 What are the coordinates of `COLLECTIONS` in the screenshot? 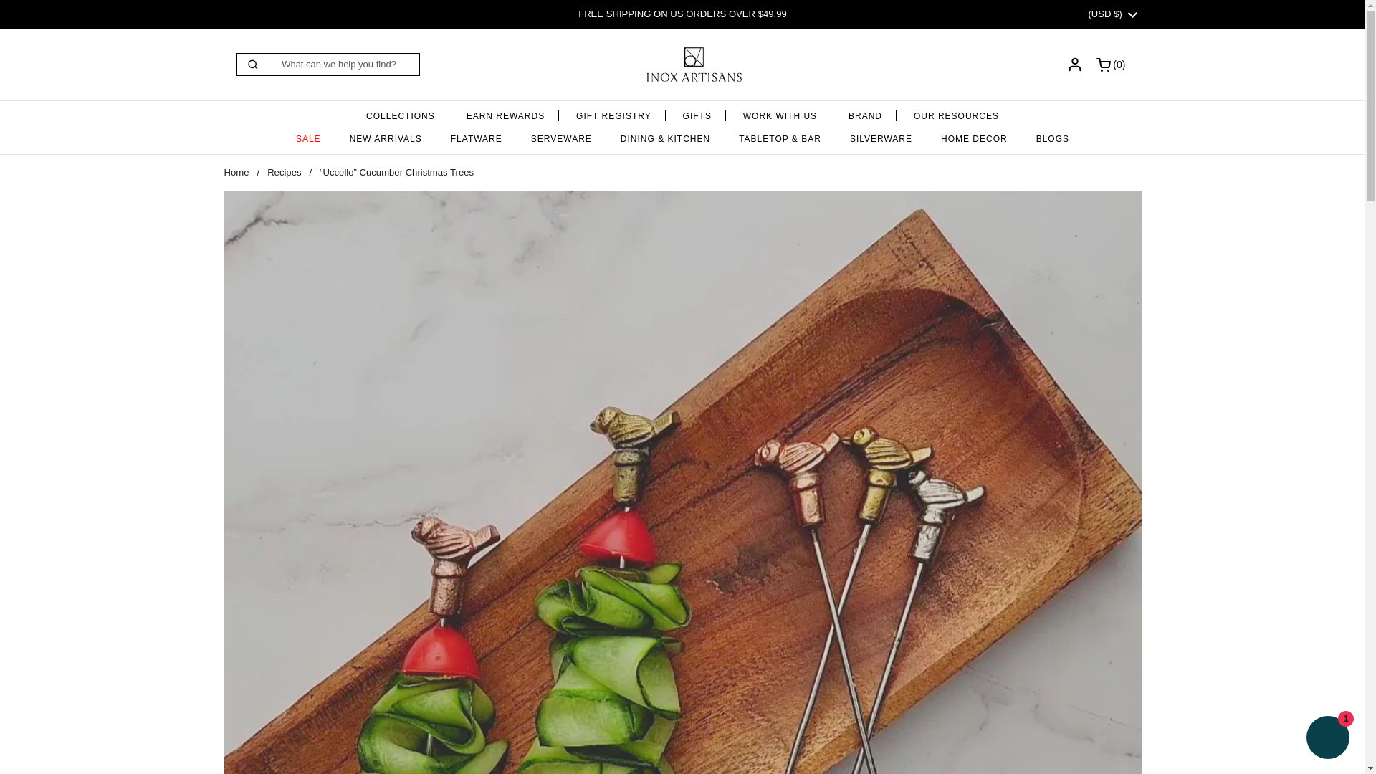 It's located at (1114, 64).